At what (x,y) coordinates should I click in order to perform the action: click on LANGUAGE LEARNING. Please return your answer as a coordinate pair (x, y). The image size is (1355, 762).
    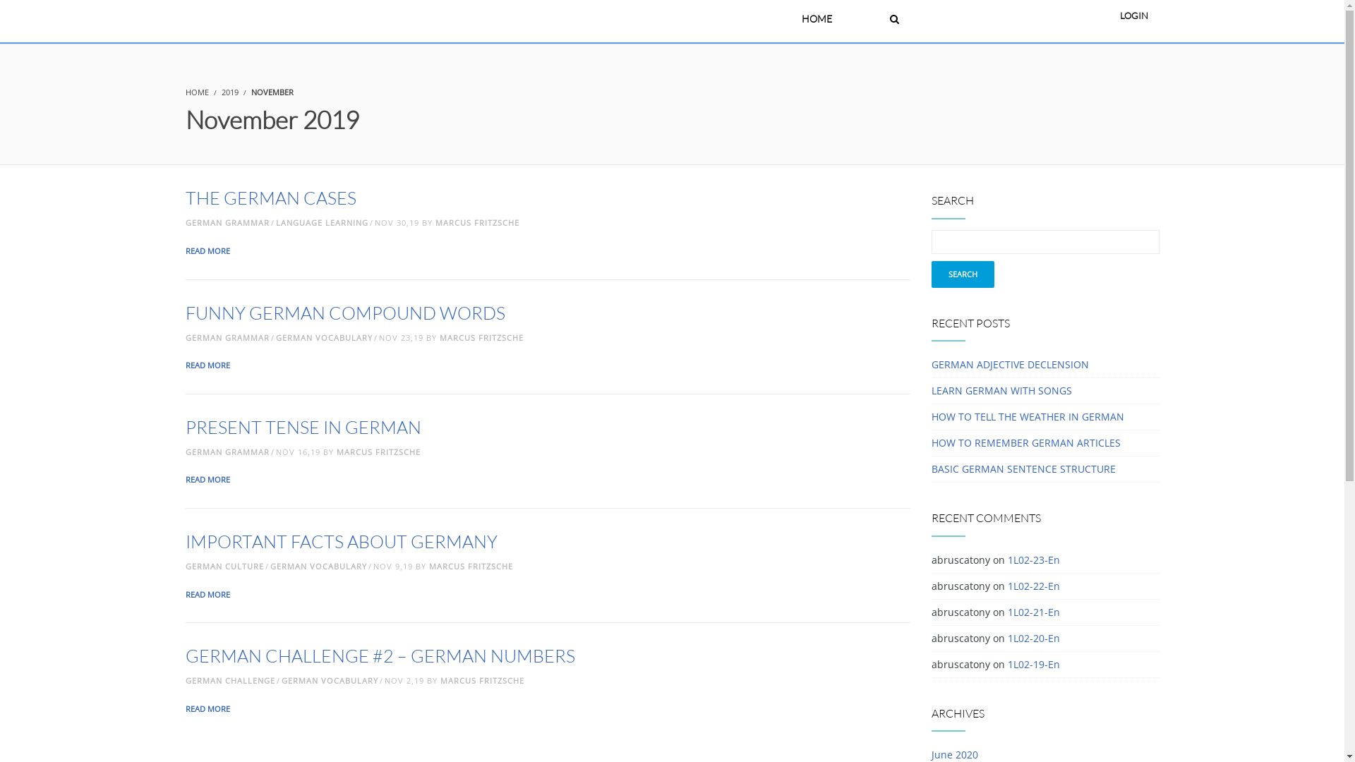
    Looking at the image, I should click on (322, 223).